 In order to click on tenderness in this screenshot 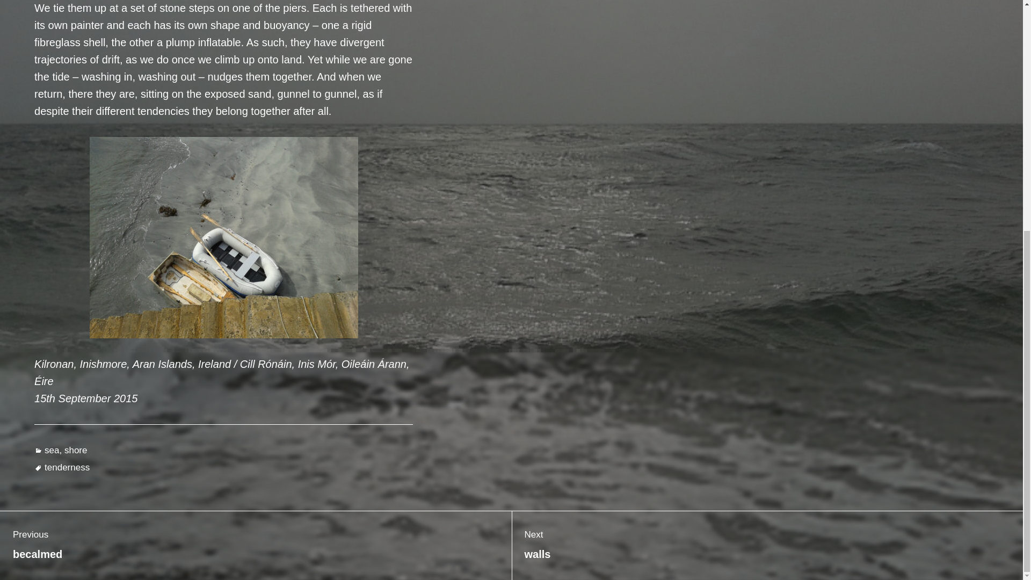, I will do `click(67, 467)`.